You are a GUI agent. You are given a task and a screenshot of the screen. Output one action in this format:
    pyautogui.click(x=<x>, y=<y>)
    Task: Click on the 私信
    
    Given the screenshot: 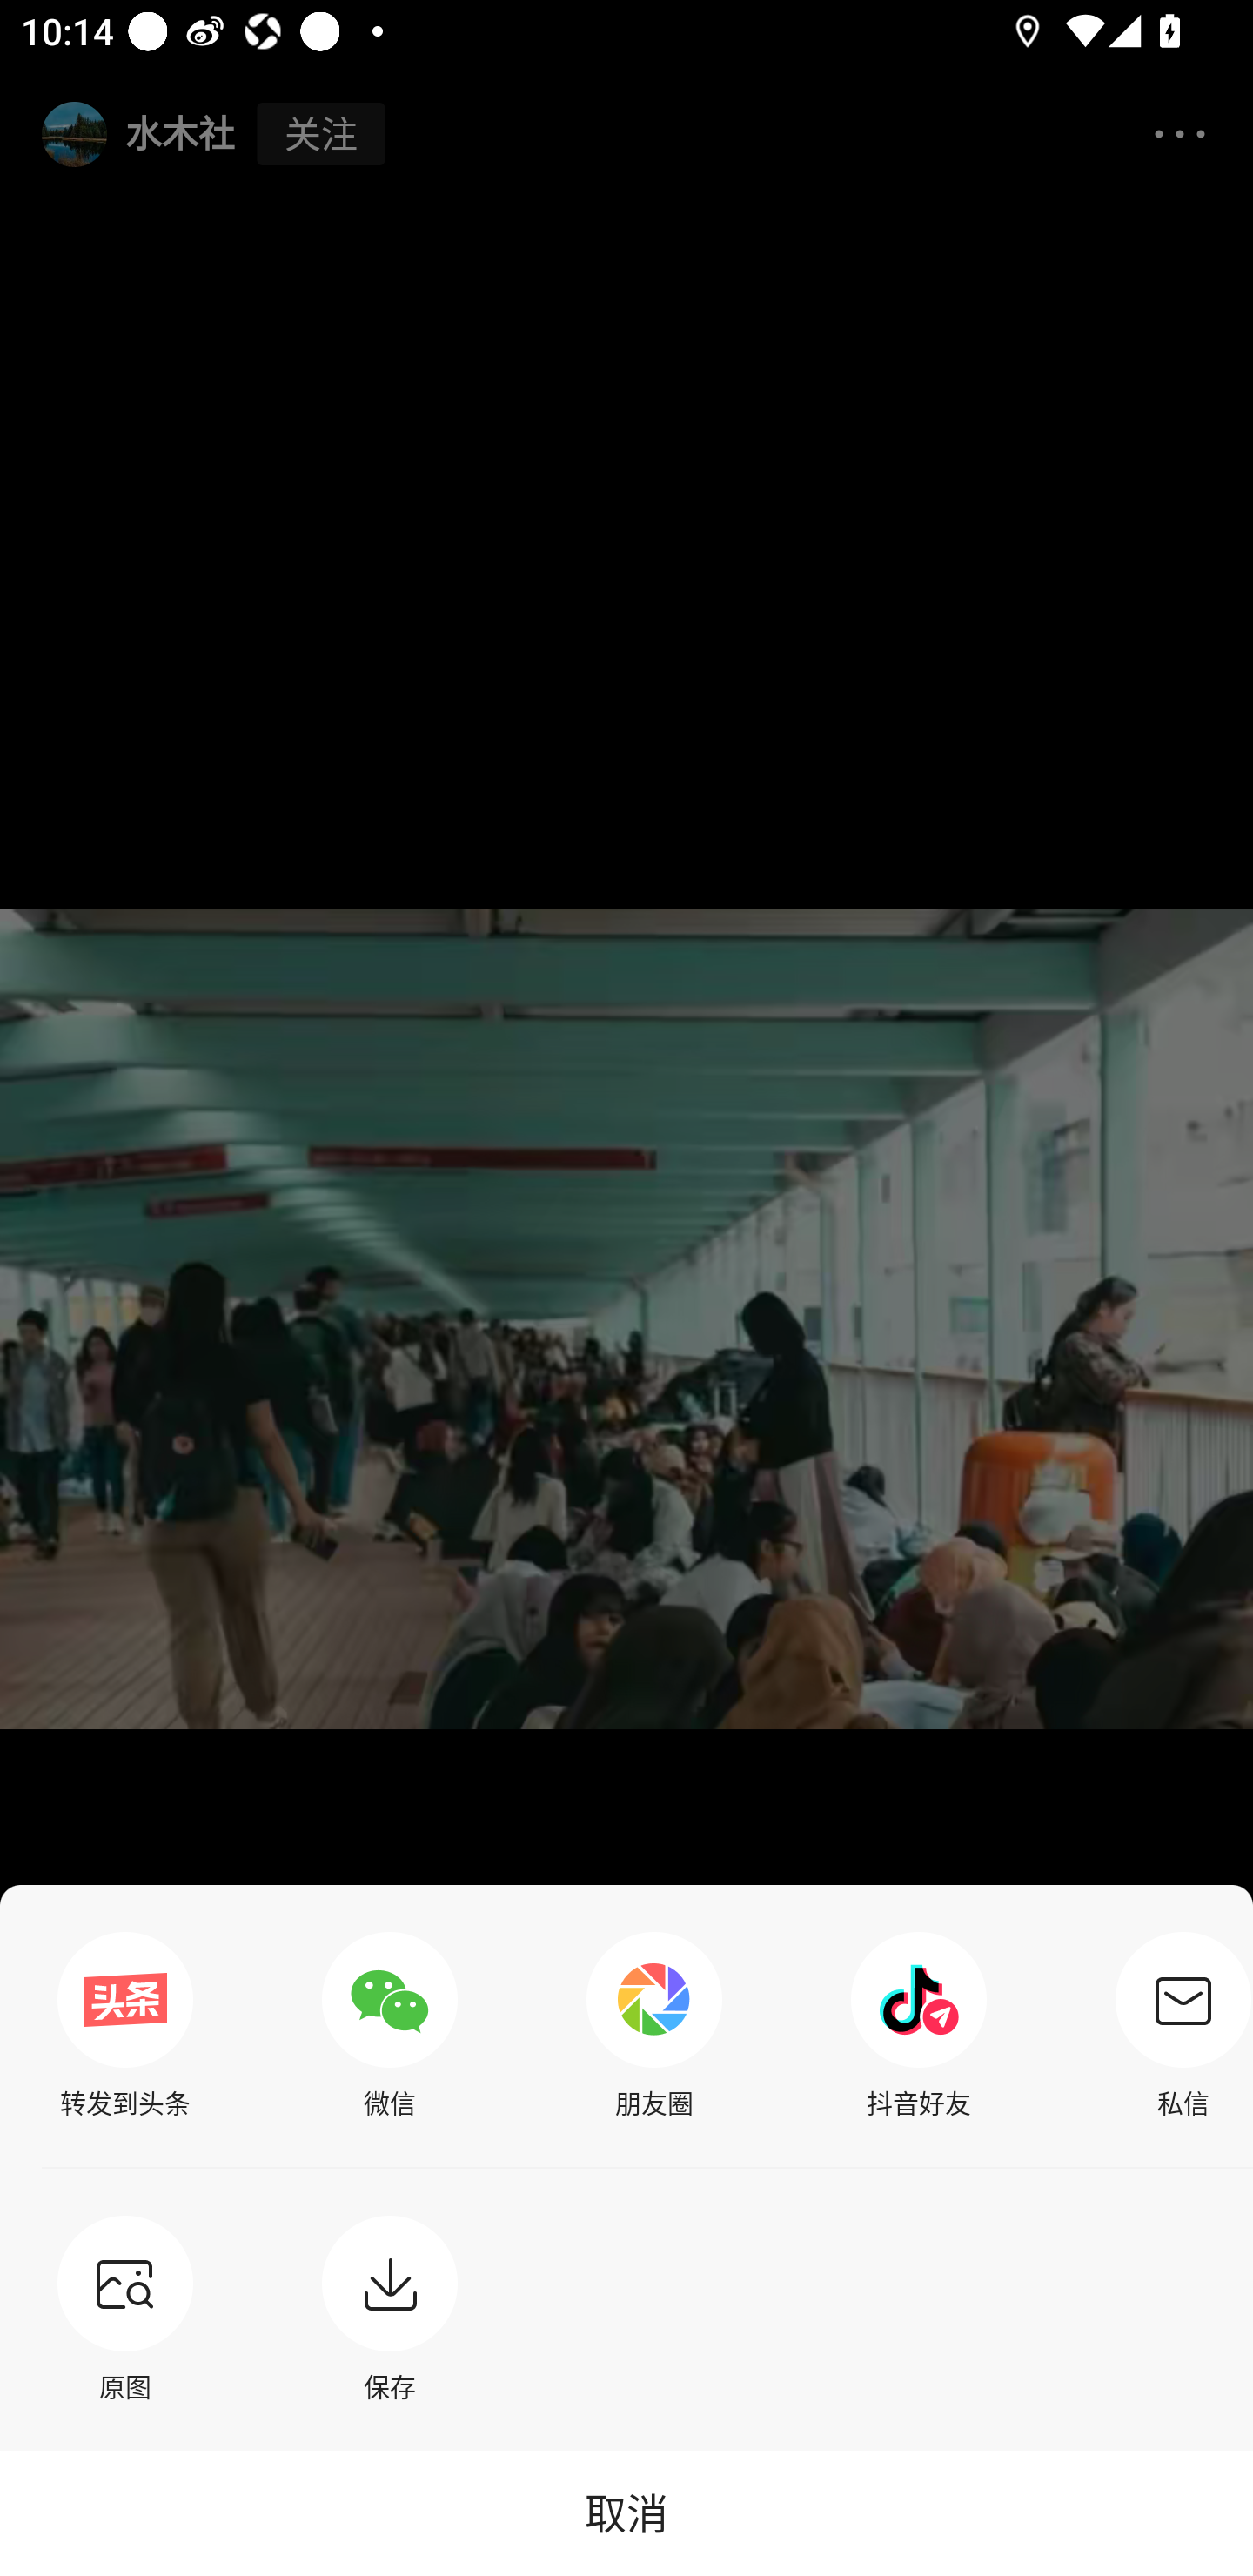 What is the action you would take?
    pyautogui.click(x=1176, y=2026)
    